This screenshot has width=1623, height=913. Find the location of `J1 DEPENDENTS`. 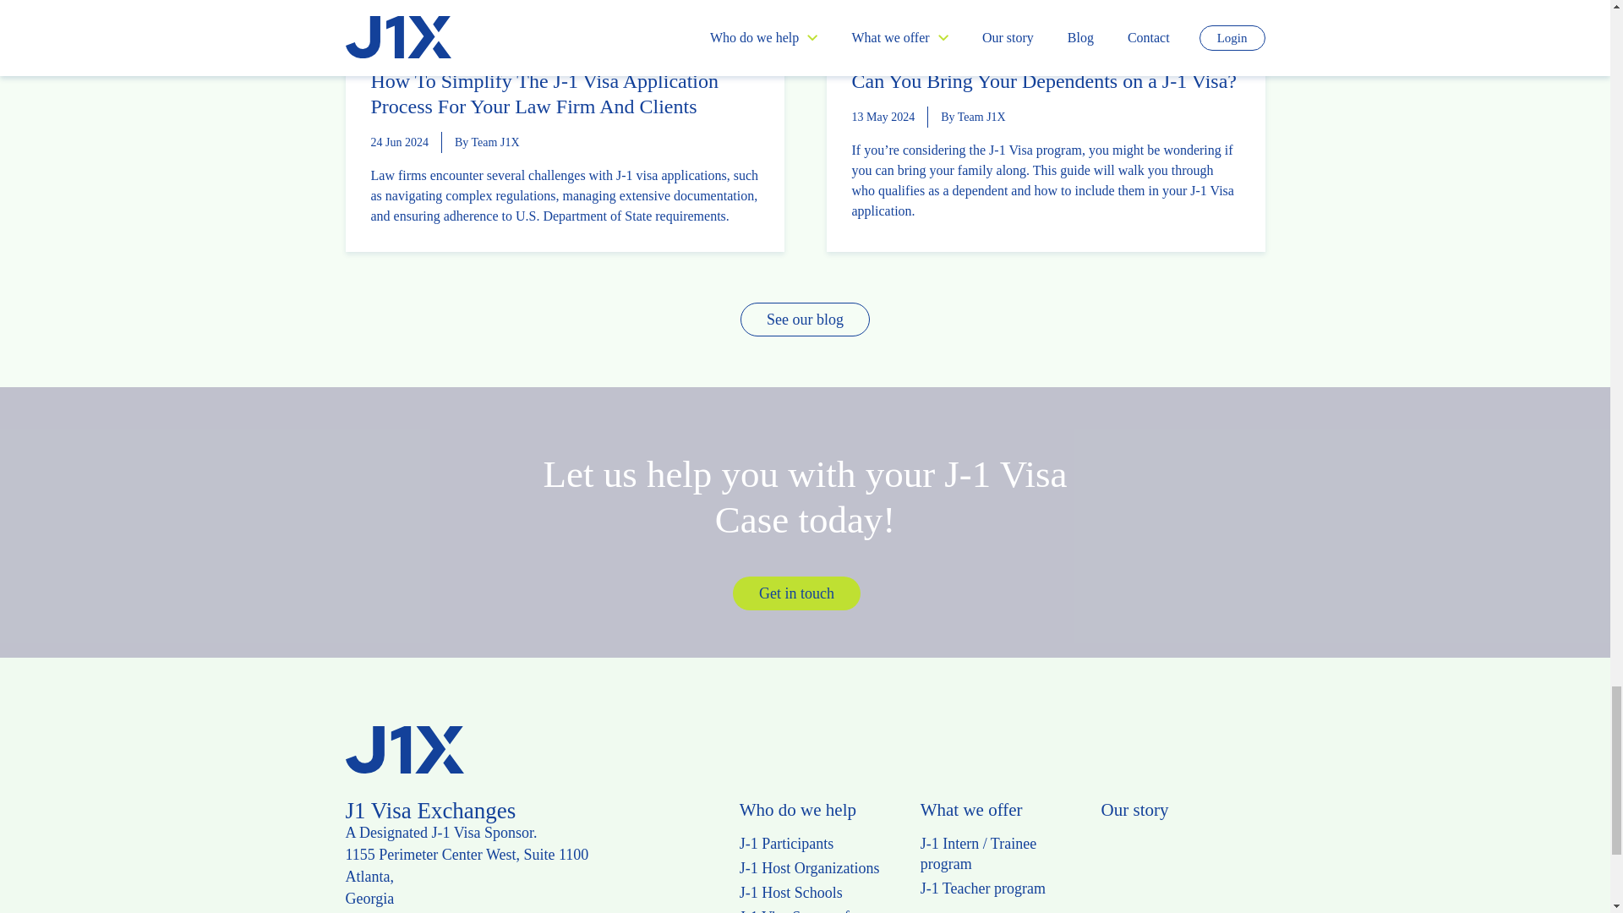

J1 DEPENDENTS is located at coordinates (1018, 45).